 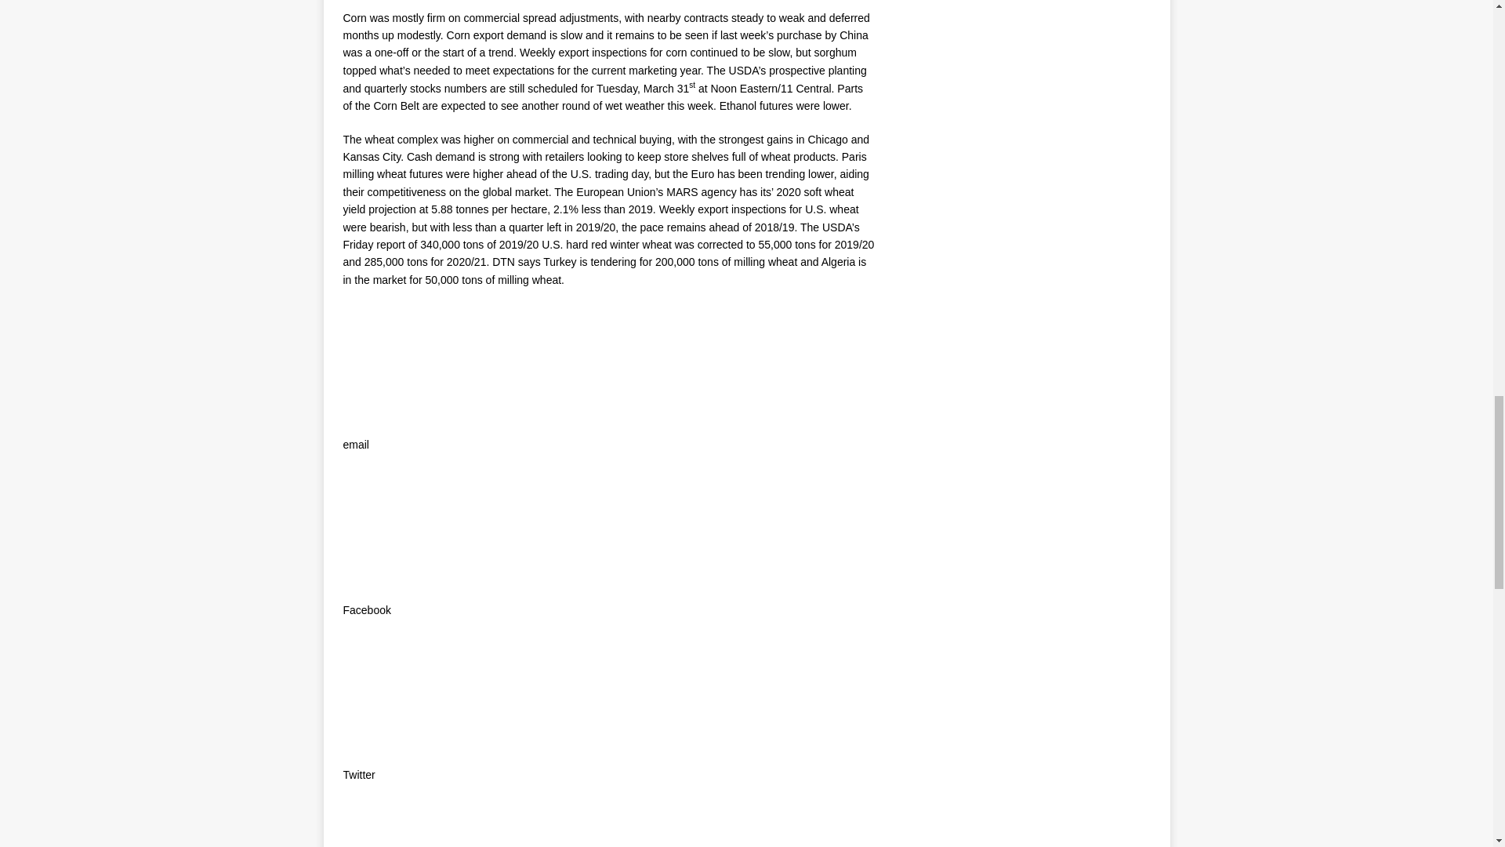 What do you see at coordinates (368, 560) in the screenshot?
I see `Facebook` at bounding box center [368, 560].